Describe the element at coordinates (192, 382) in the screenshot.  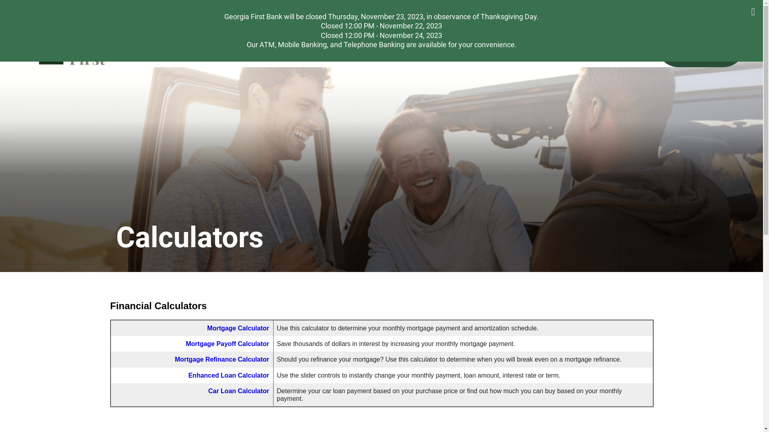
I see `Mortgage Payoff Calculator` at that location.